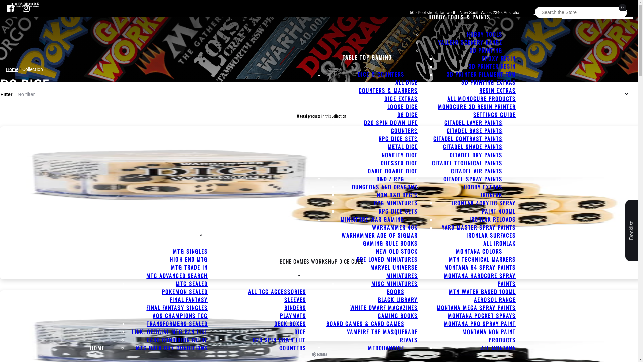 This screenshot has height=362, width=643. I want to click on IRONLAK ACRYLIC SPRAY PAINT 400ML, so click(484, 207).